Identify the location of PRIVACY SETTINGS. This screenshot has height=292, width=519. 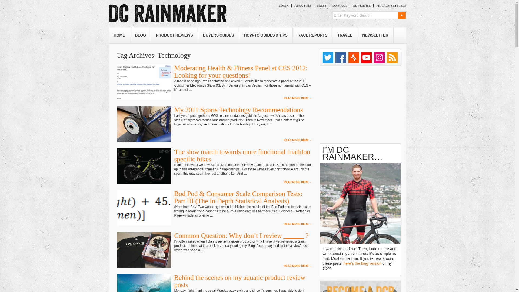
(390, 6).